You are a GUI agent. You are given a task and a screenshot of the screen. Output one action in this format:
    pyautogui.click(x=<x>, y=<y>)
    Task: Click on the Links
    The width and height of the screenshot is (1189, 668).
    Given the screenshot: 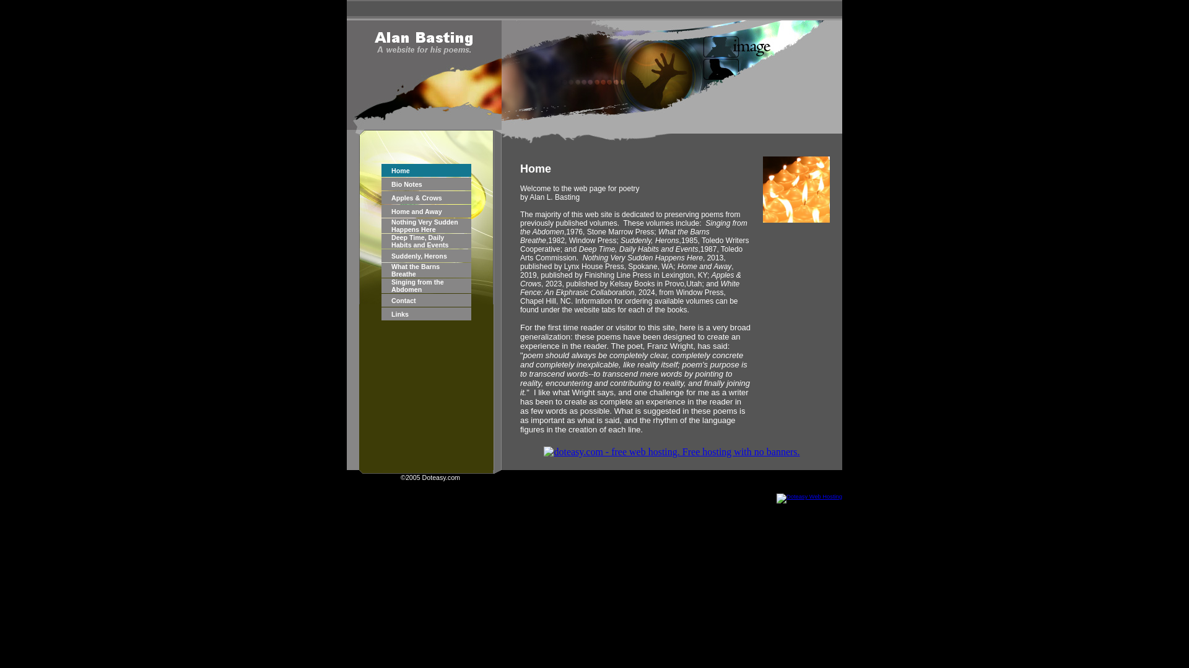 What is the action you would take?
    pyautogui.click(x=400, y=314)
    